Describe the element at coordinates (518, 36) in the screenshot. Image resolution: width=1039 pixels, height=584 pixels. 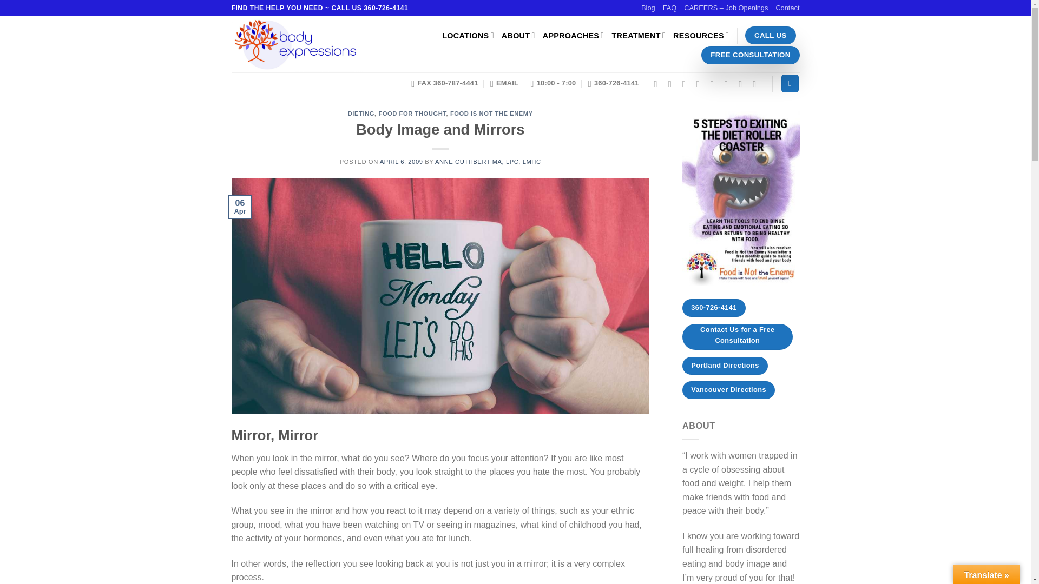
I see `ABOUT` at that location.